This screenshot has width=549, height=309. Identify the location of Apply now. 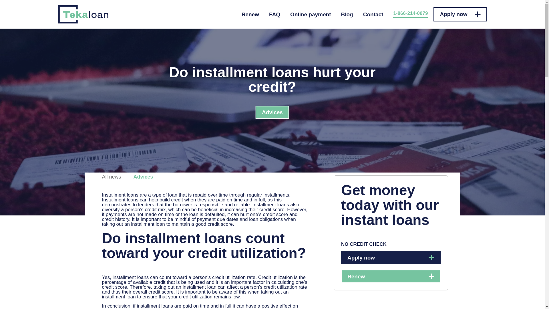
(460, 14).